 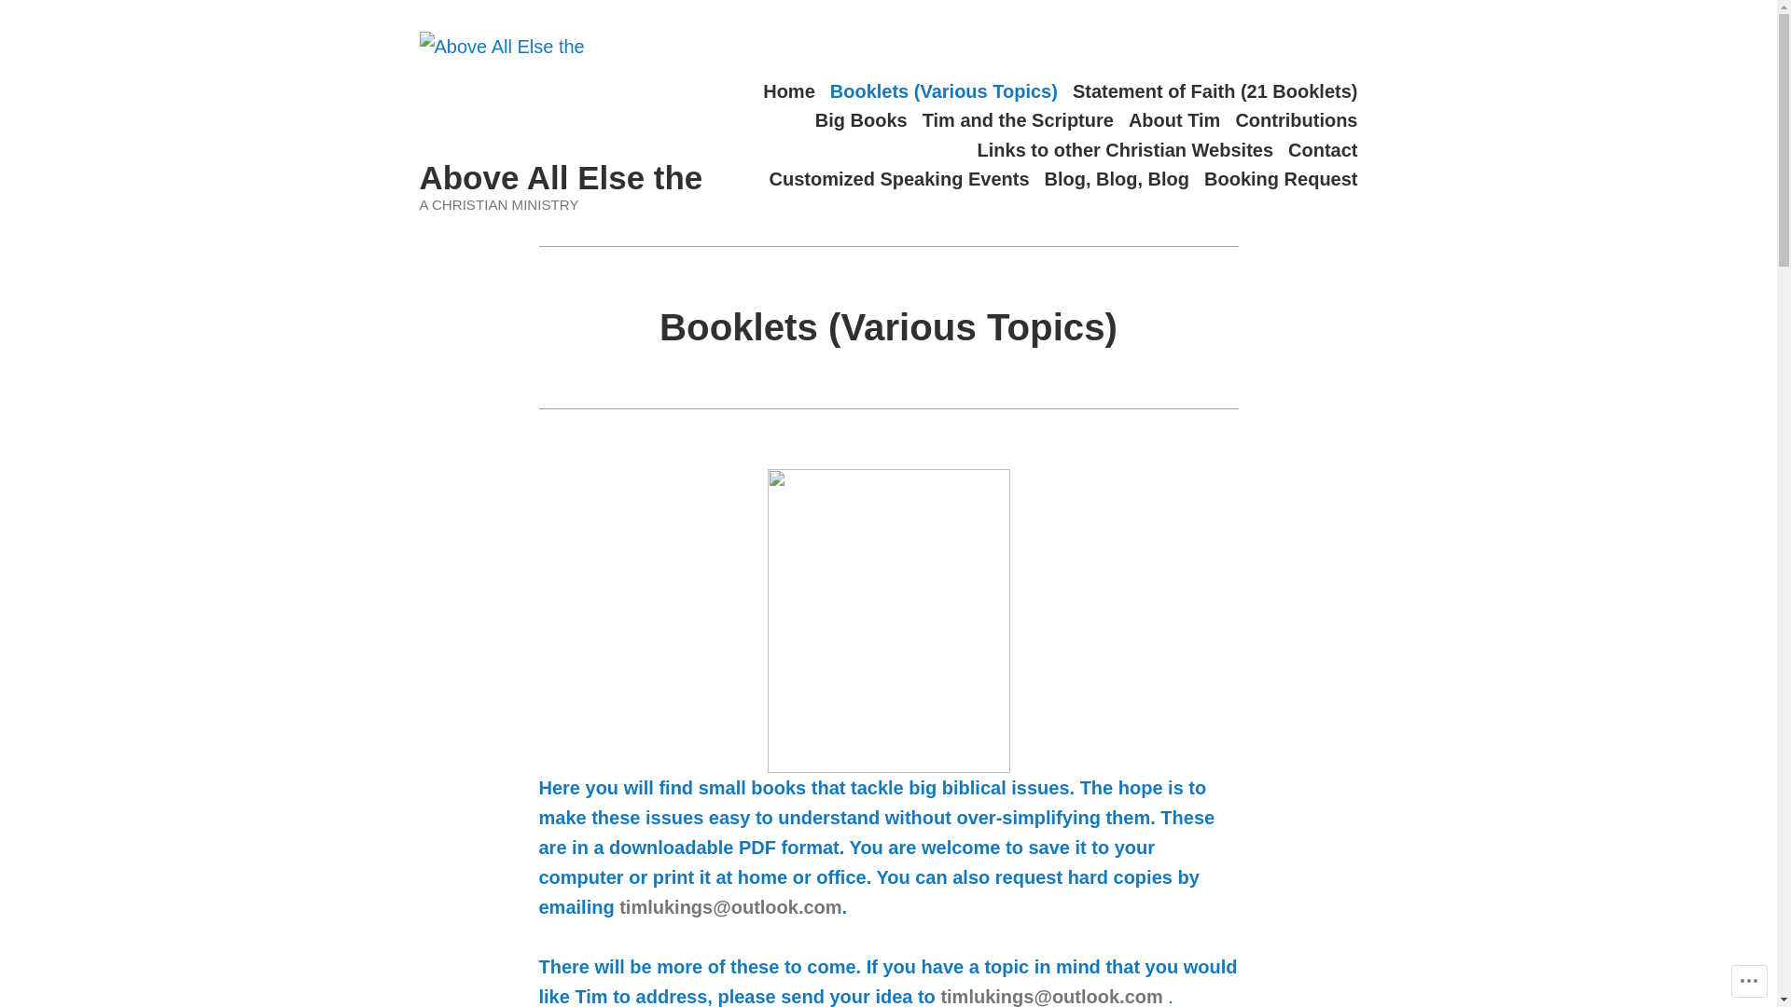 What do you see at coordinates (562, 177) in the screenshot?
I see `Above All Else the` at bounding box center [562, 177].